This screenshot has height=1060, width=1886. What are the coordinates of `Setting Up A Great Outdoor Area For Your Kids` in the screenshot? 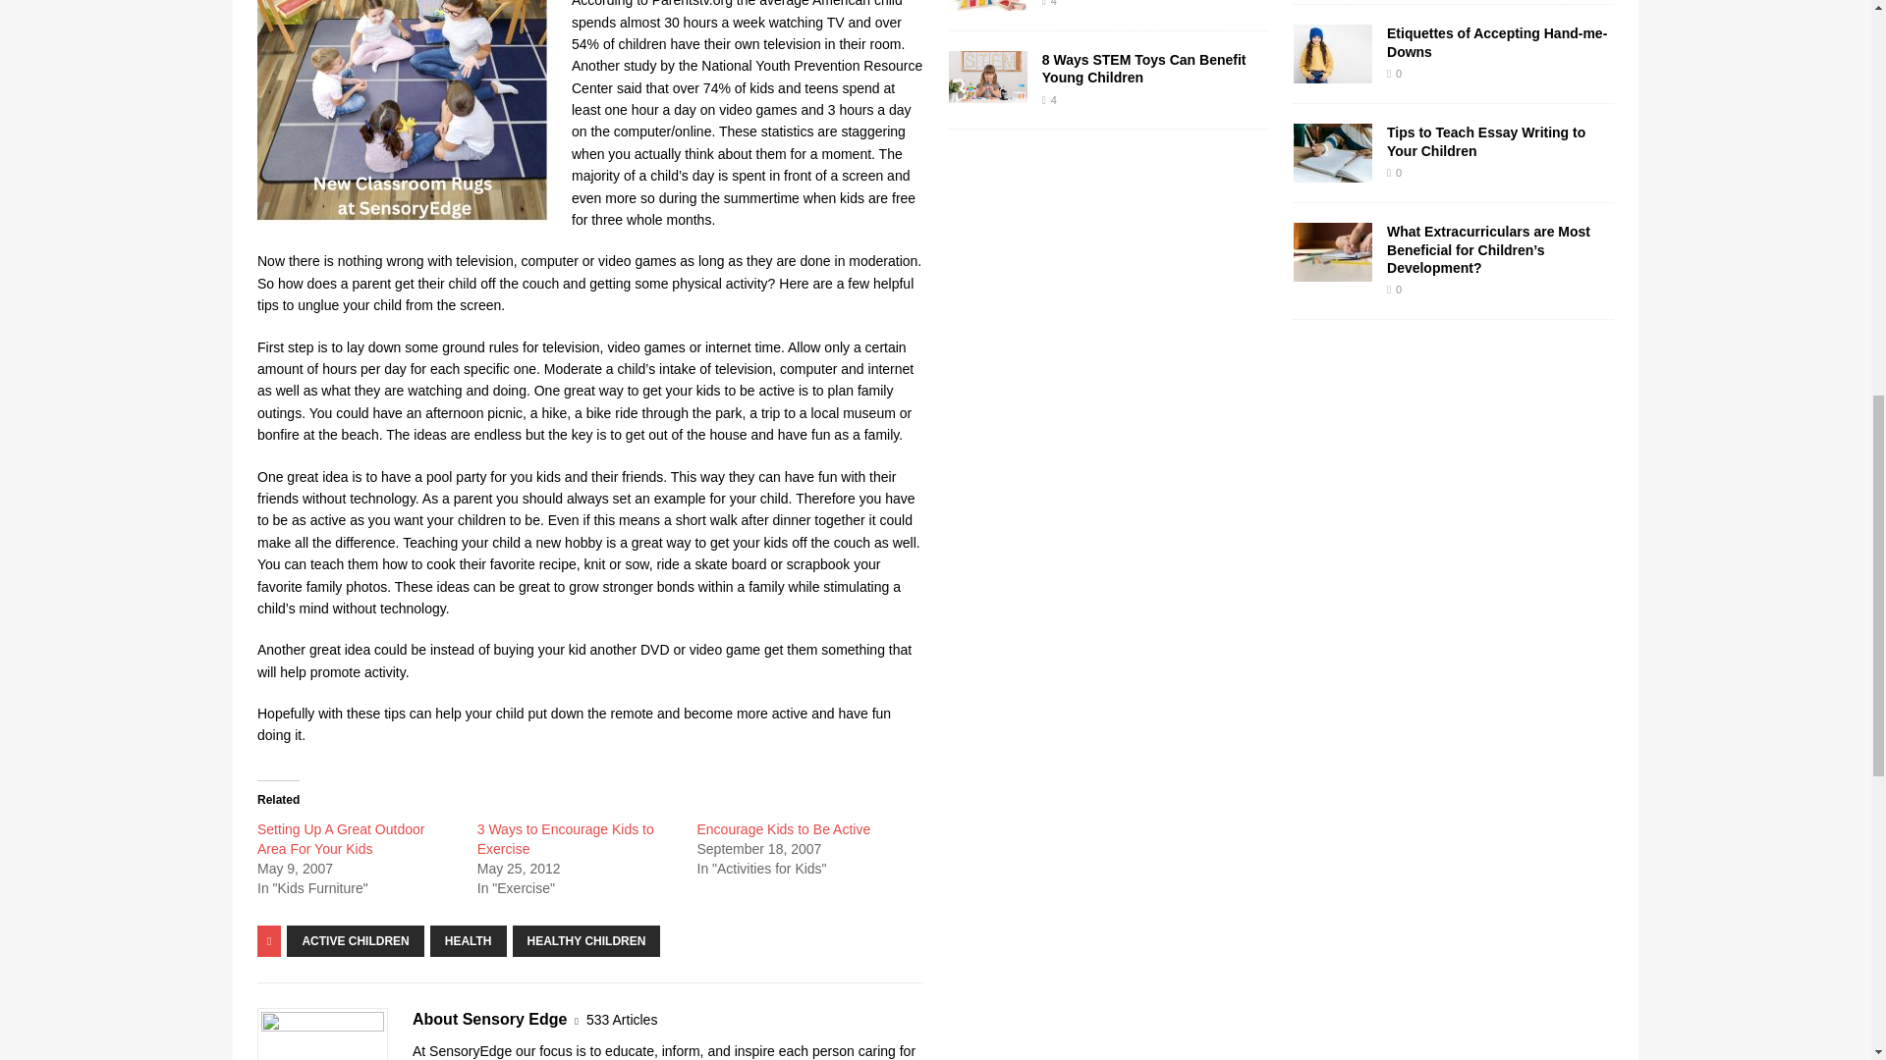 It's located at (340, 838).